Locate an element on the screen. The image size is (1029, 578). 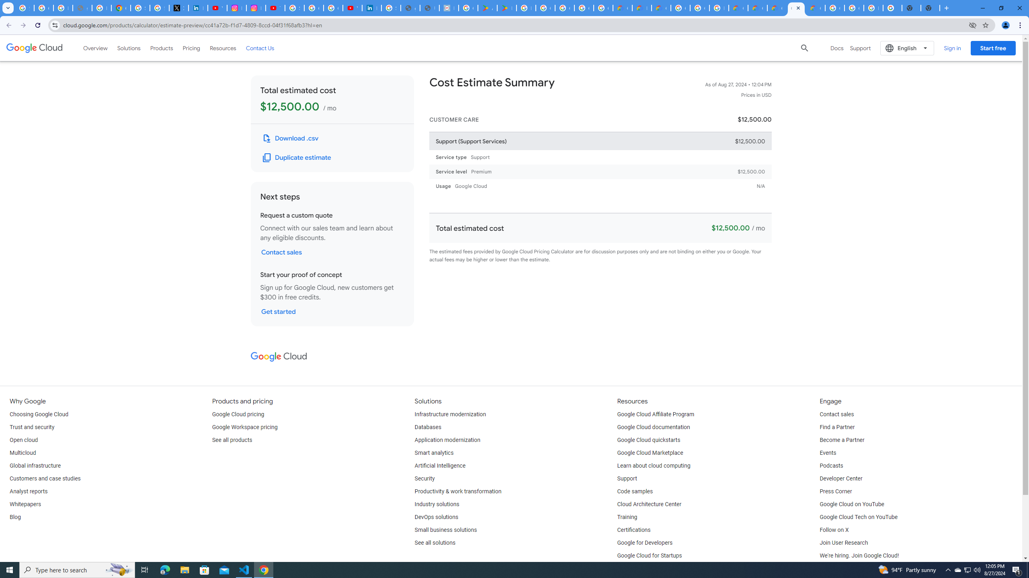
Google Cloud Platform is located at coordinates (834, 8).